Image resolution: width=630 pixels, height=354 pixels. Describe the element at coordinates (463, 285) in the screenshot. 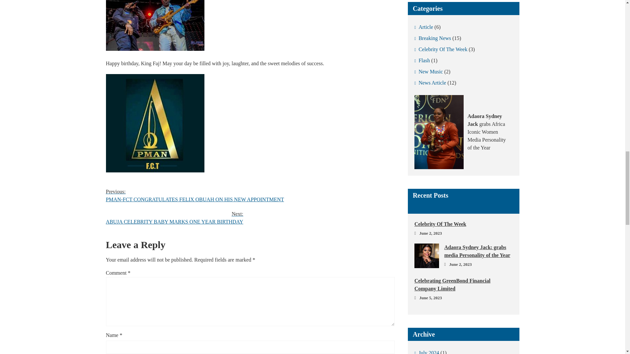

I see `Celebrating GreenBond Financial Company Limited` at that location.